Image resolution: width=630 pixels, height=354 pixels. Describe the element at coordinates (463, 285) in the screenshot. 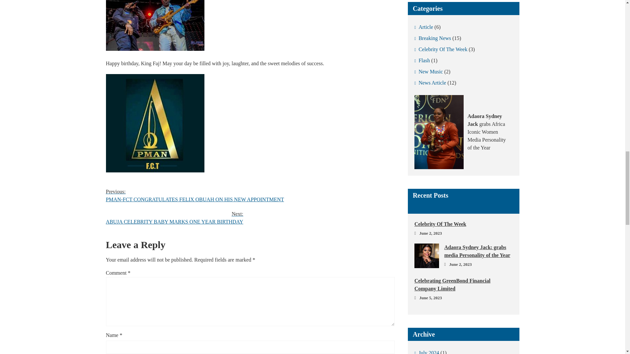

I see `Celebrating GreenBond Financial Company Limited` at that location.